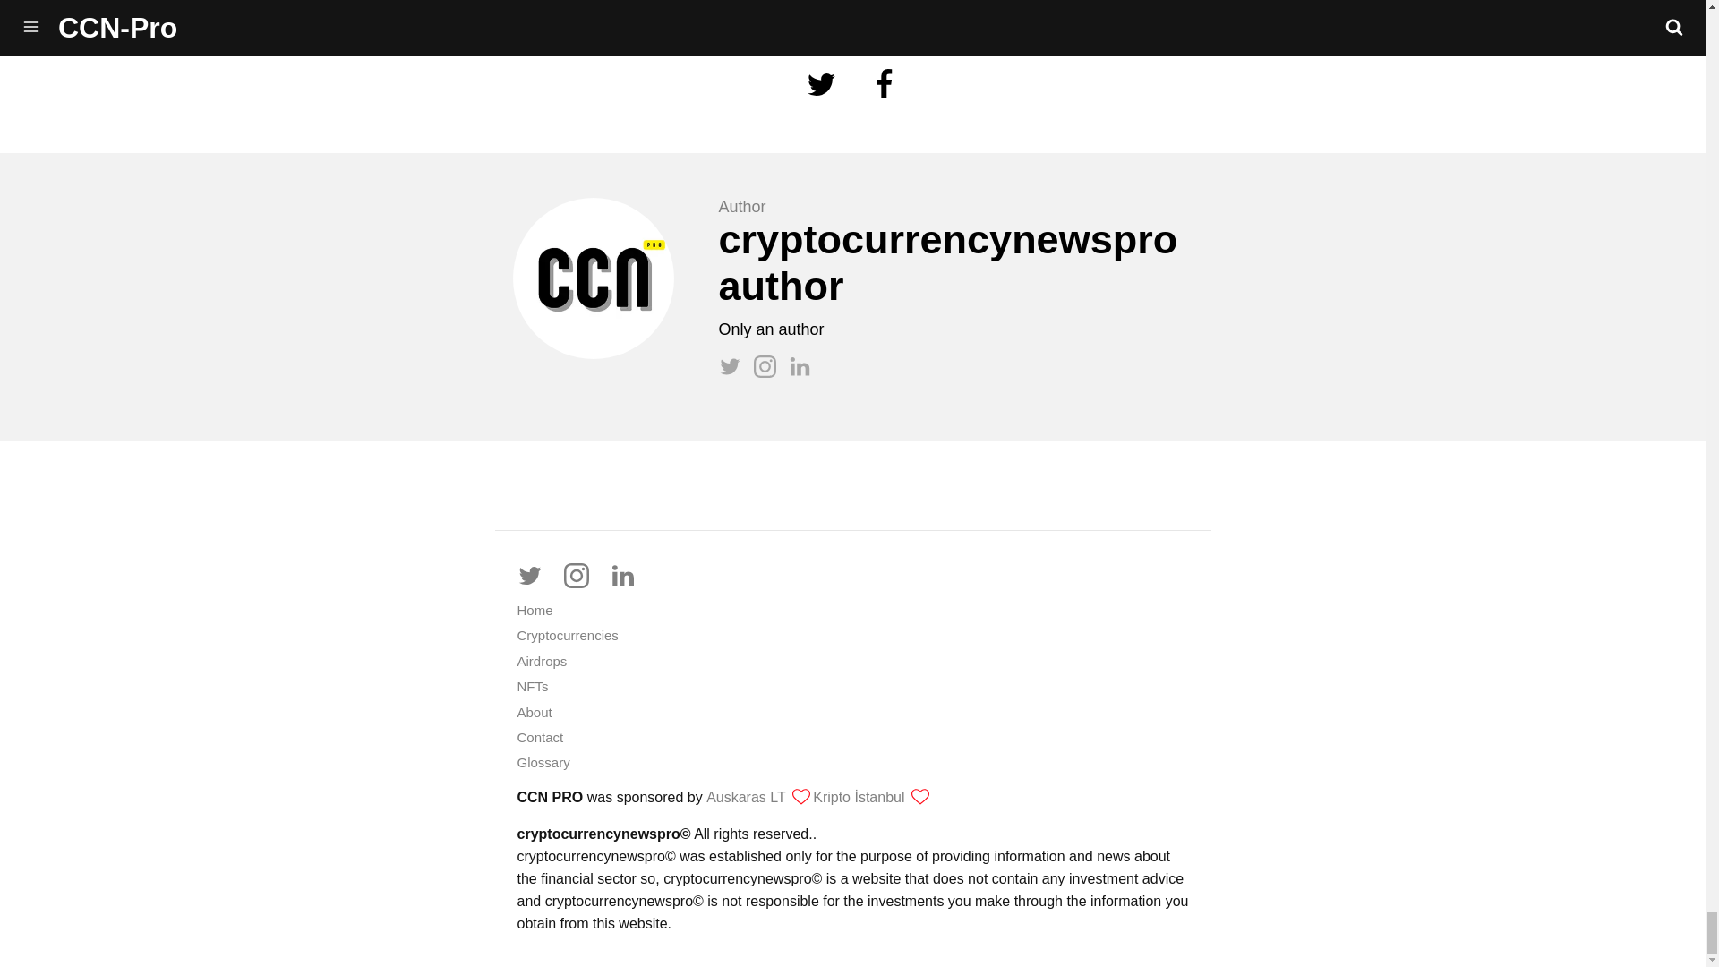  What do you see at coordinates (631, 575) in the screenshot?
I see `LinkedIn` at bounding box center [631, 575].